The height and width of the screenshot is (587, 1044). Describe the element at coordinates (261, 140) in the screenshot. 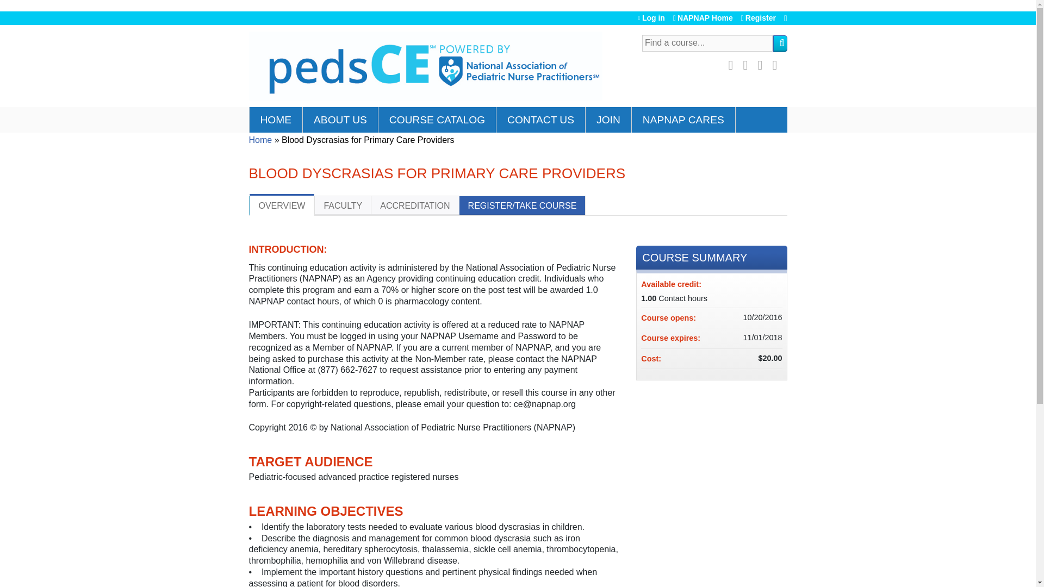

I see `Home` at that location.